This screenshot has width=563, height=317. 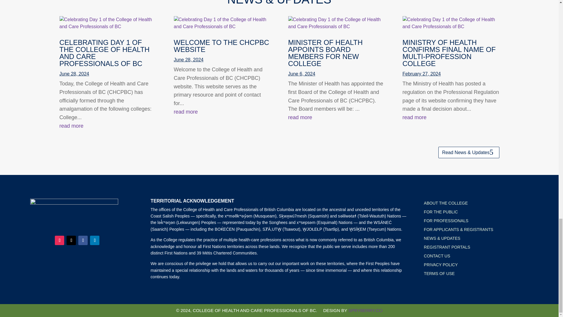 I want to click on Follow on X, so click(x=71, y=240).